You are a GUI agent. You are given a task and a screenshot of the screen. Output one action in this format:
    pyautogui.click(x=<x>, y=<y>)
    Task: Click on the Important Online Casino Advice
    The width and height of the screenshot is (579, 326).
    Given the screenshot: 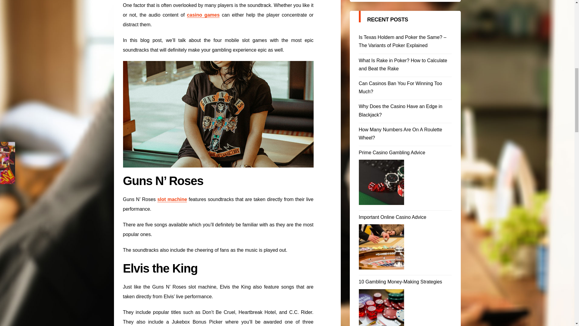 What is the action you would take?
    pyautogui.click(x=405, y=217)
    